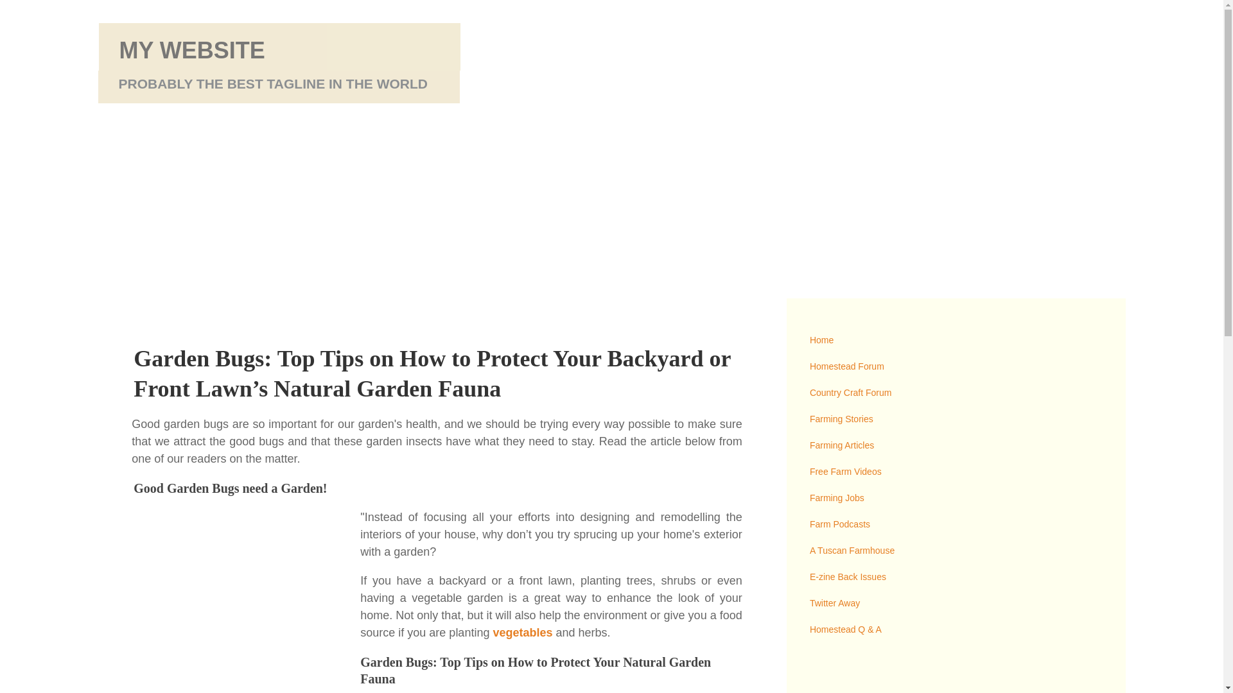  Describe the element at coordinates (956, 551) in the screenshot. I see `A Tuscan Farmhouse` at that location.